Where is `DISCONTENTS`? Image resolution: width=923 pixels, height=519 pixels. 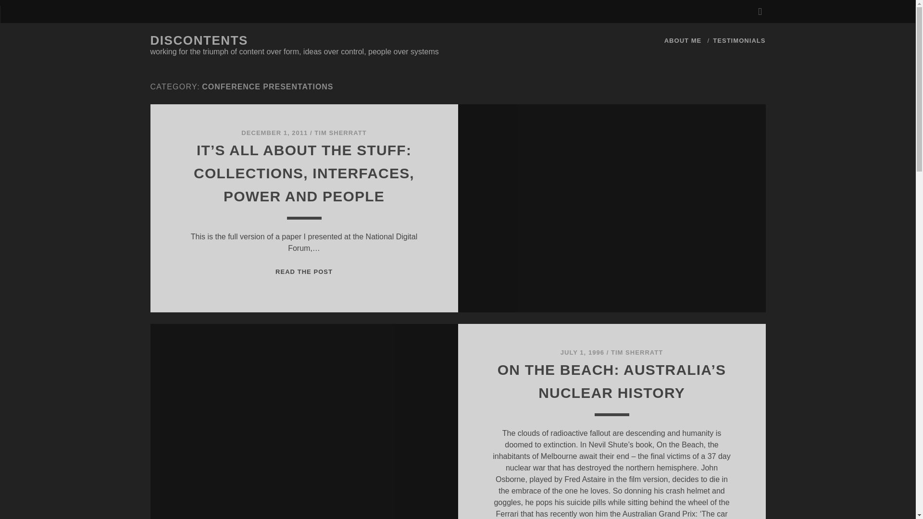 DISCONTENTS is located at coordinates (199, 40).